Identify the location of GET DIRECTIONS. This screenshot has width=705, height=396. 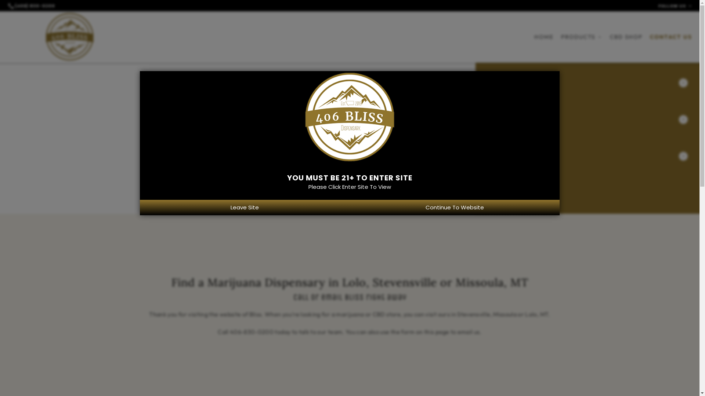
(499, 136).